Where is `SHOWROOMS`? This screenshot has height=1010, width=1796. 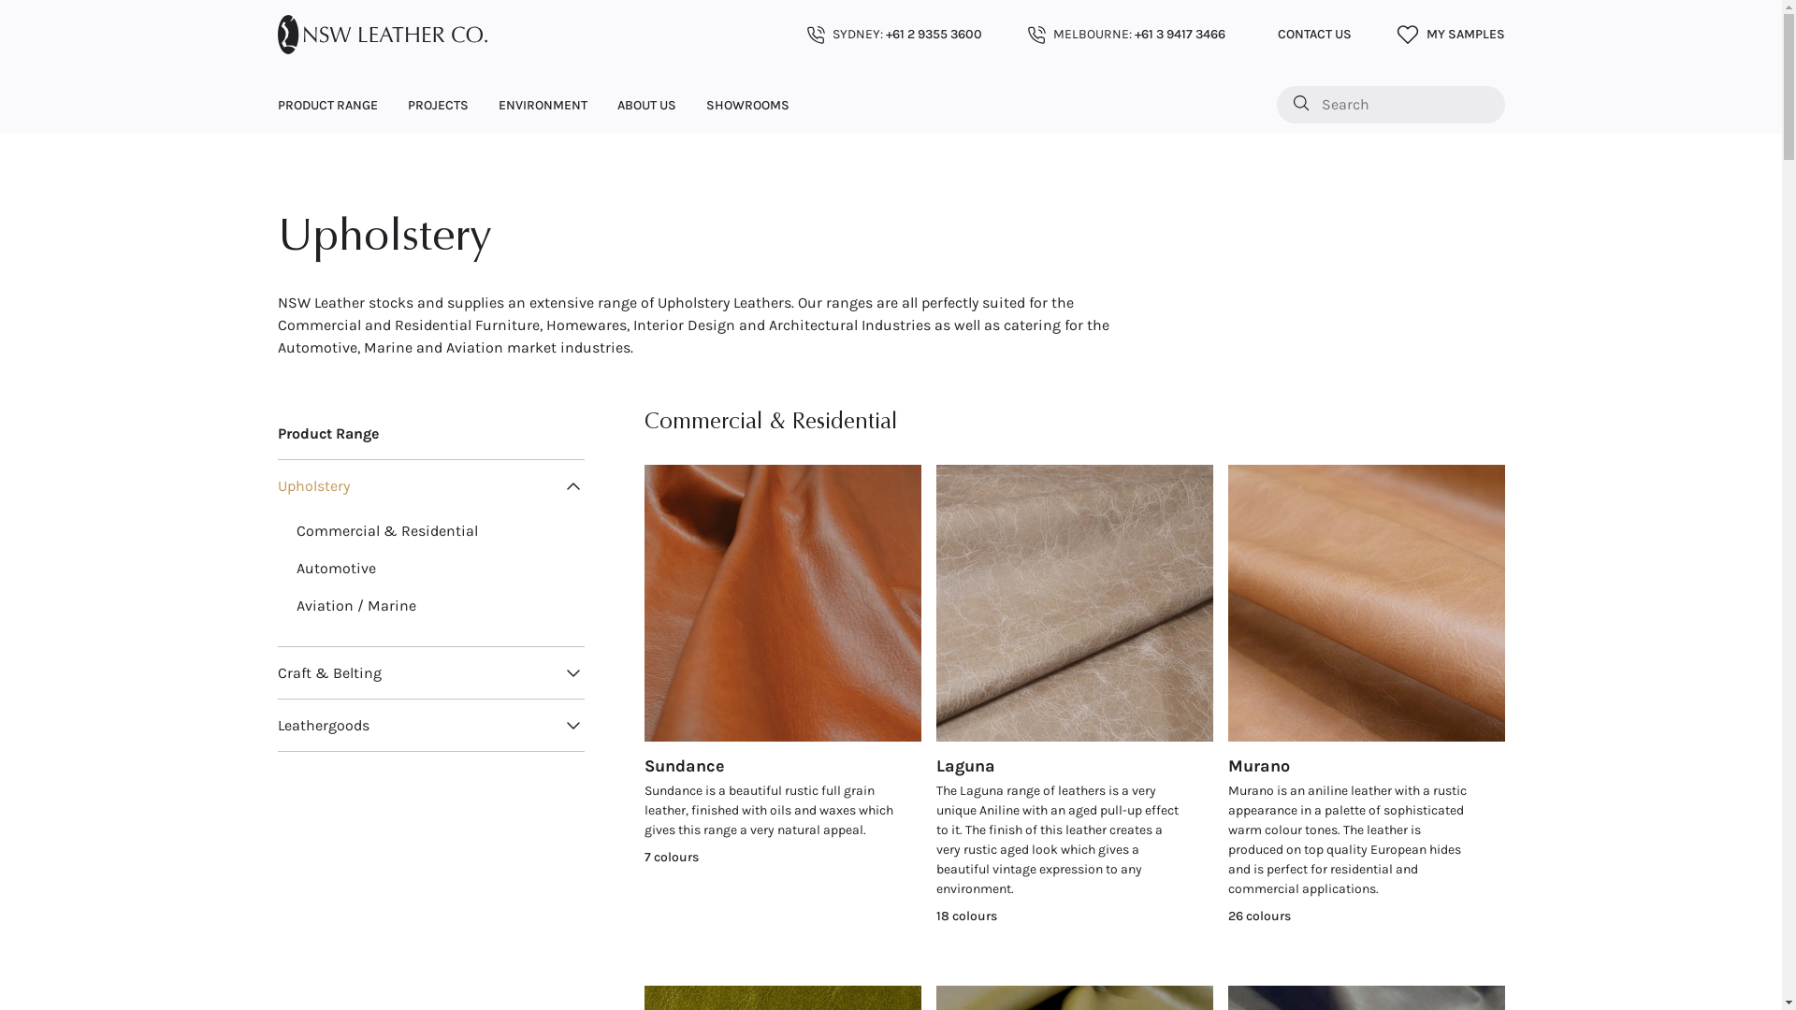 SHOWROOMS is located at coordinates (746, 105).